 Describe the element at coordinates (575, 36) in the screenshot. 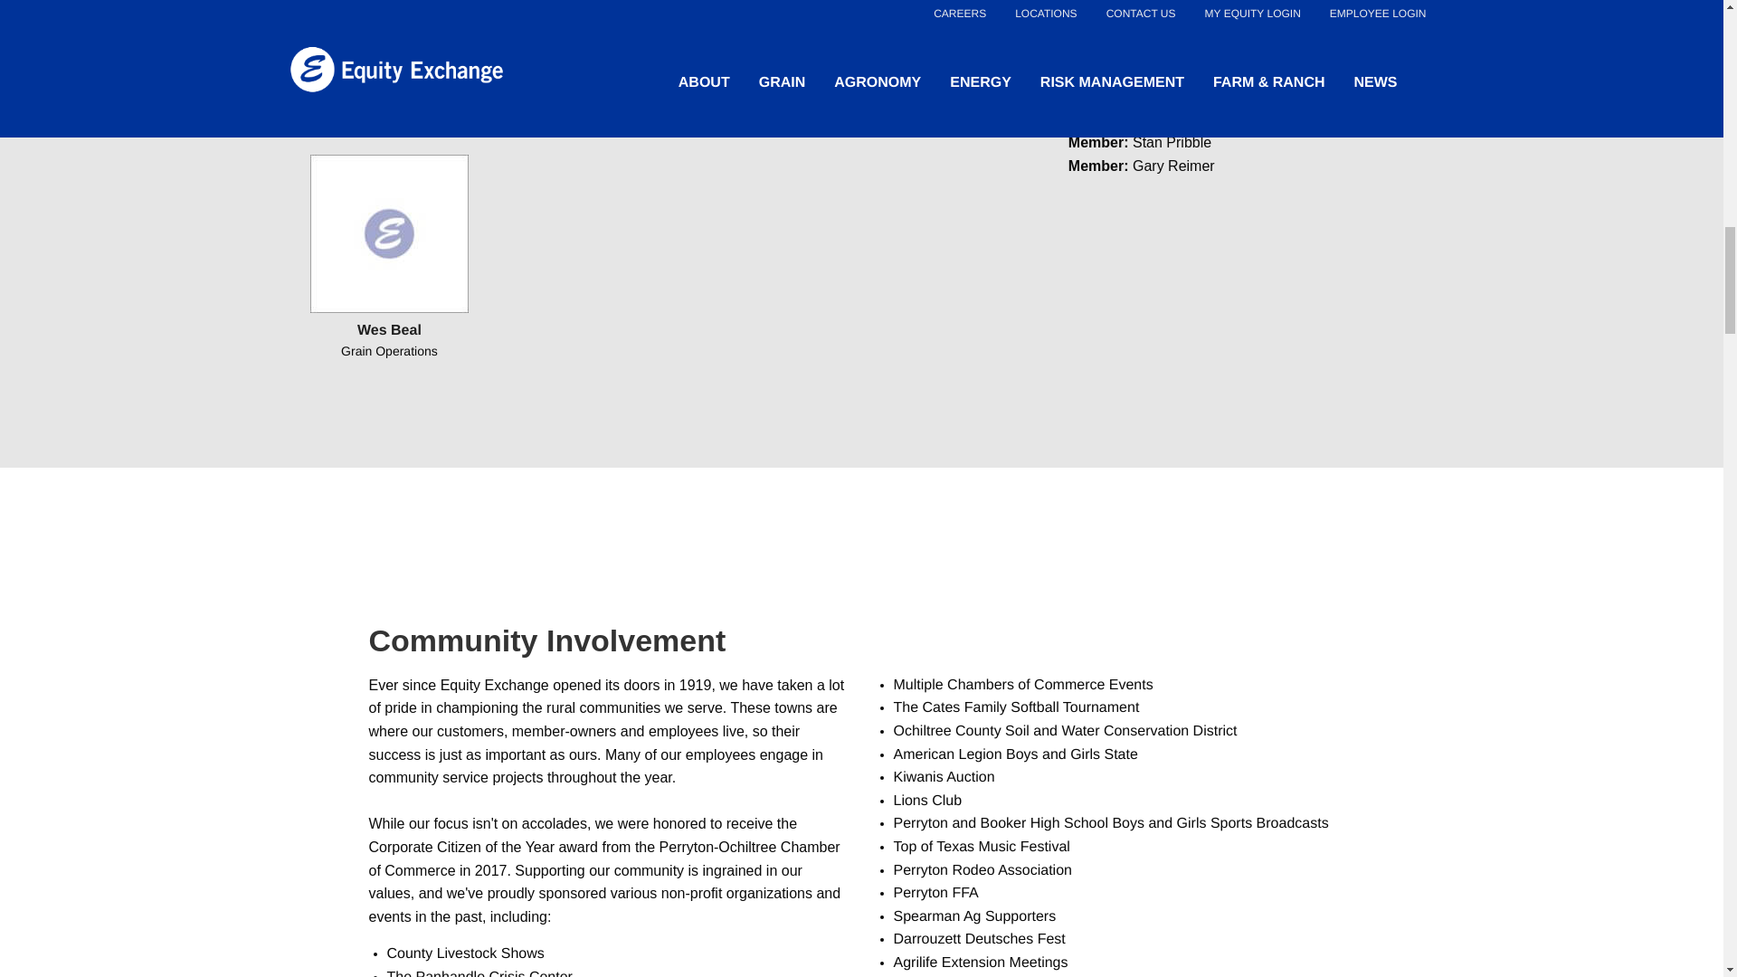

I see `Kelly Seemann` at that location.